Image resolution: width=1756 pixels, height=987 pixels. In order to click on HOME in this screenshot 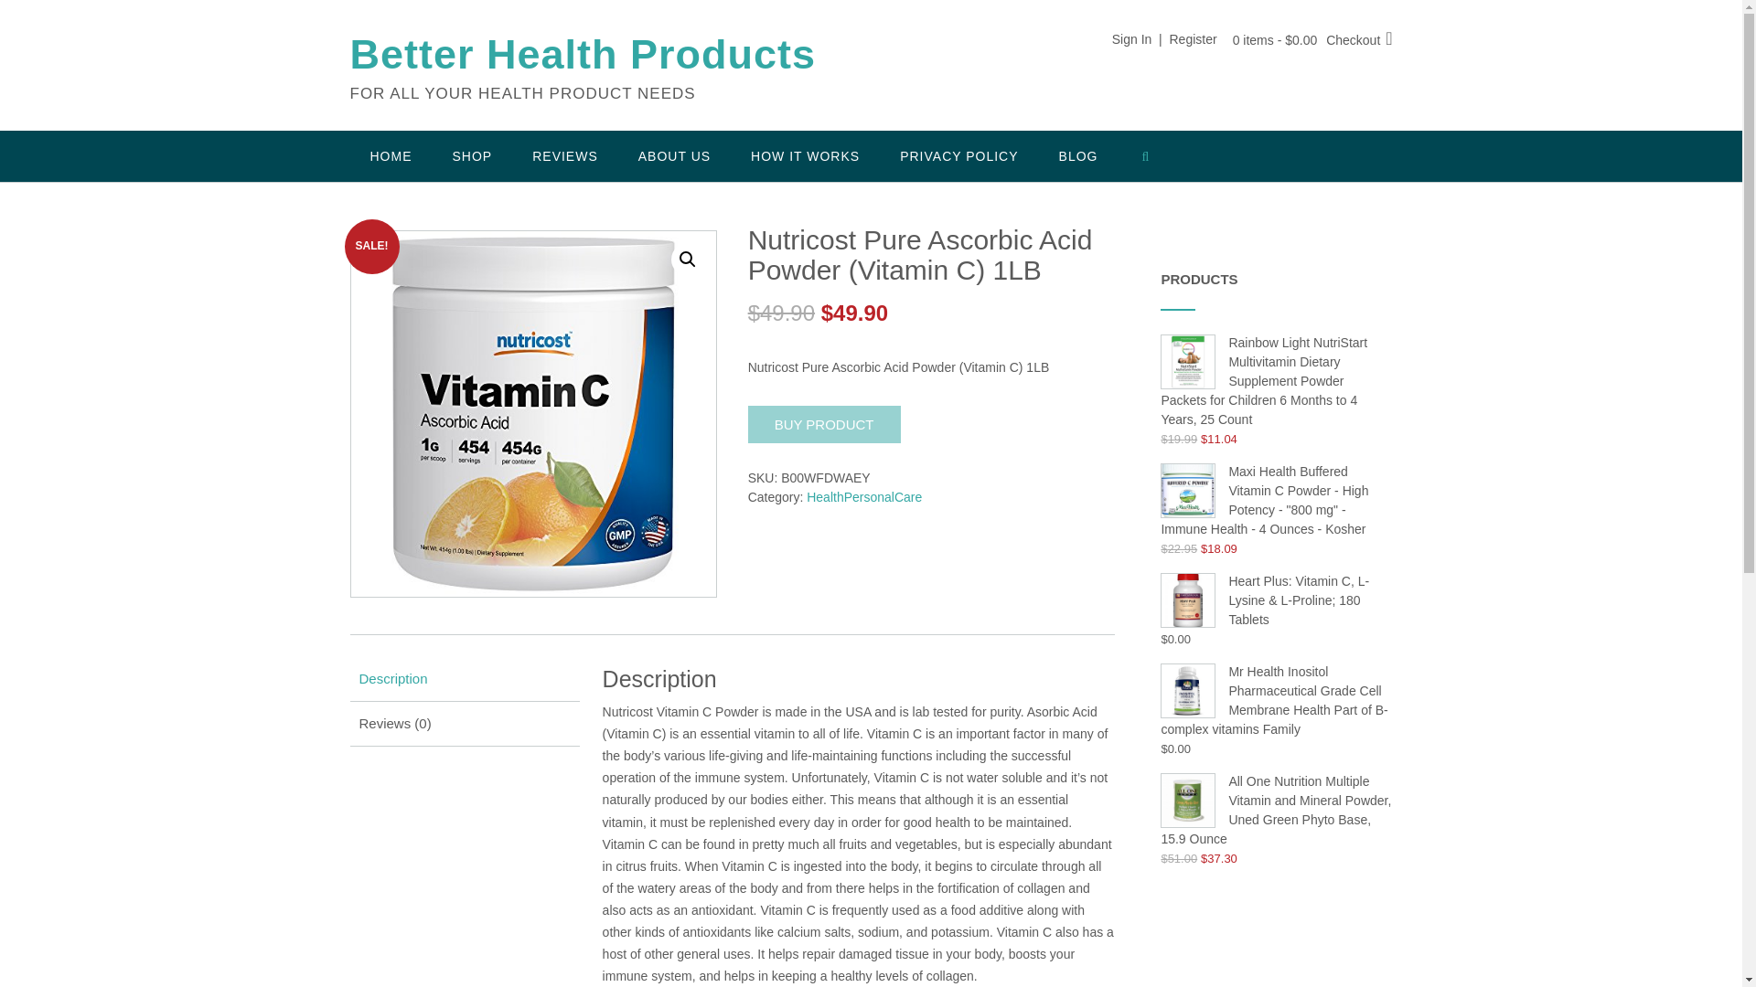, I will do `click(391, 155)`.